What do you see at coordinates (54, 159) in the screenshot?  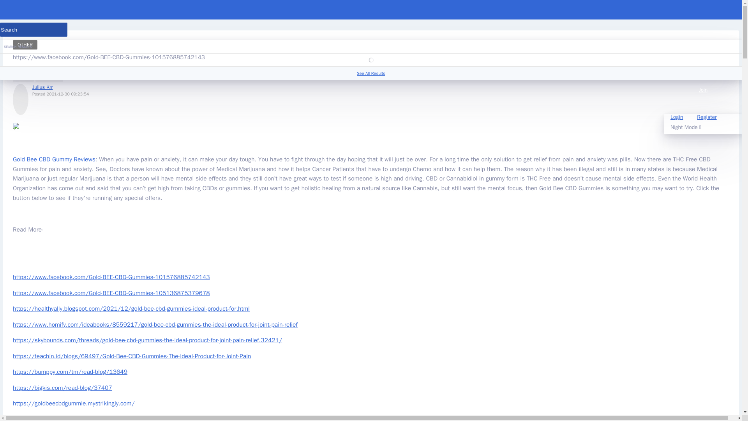 I see `Gold Bee CBD Gummy Reviews` at bounding box center [54, 159].